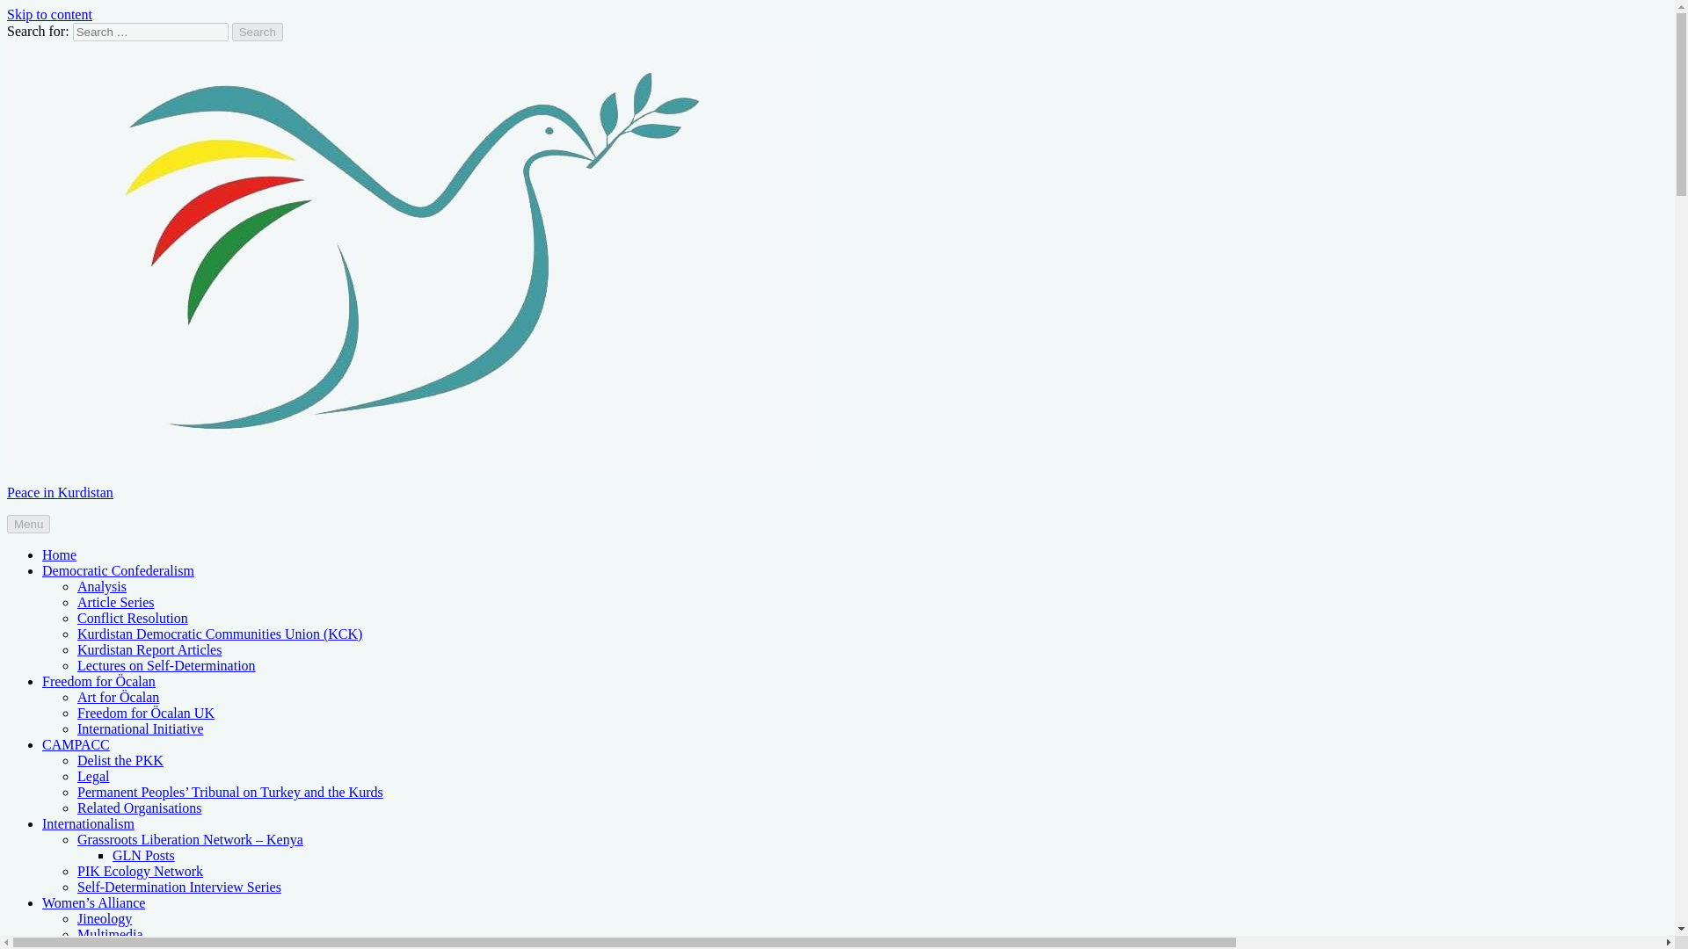 This screenshot has width=1688, height=949. Describe the element at coordinates (59, 555) in the screenshot. I see `Home` at that location.